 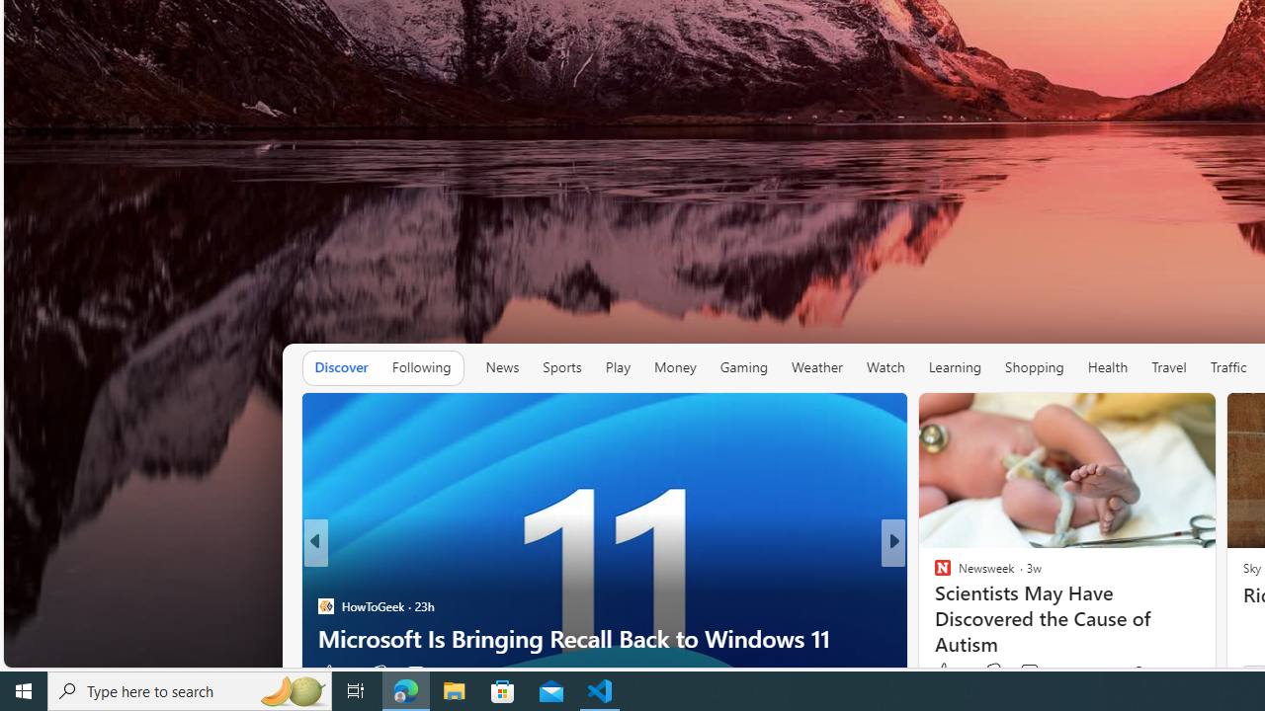 I want to click on HowToGeek, so click(x=325, y=606).